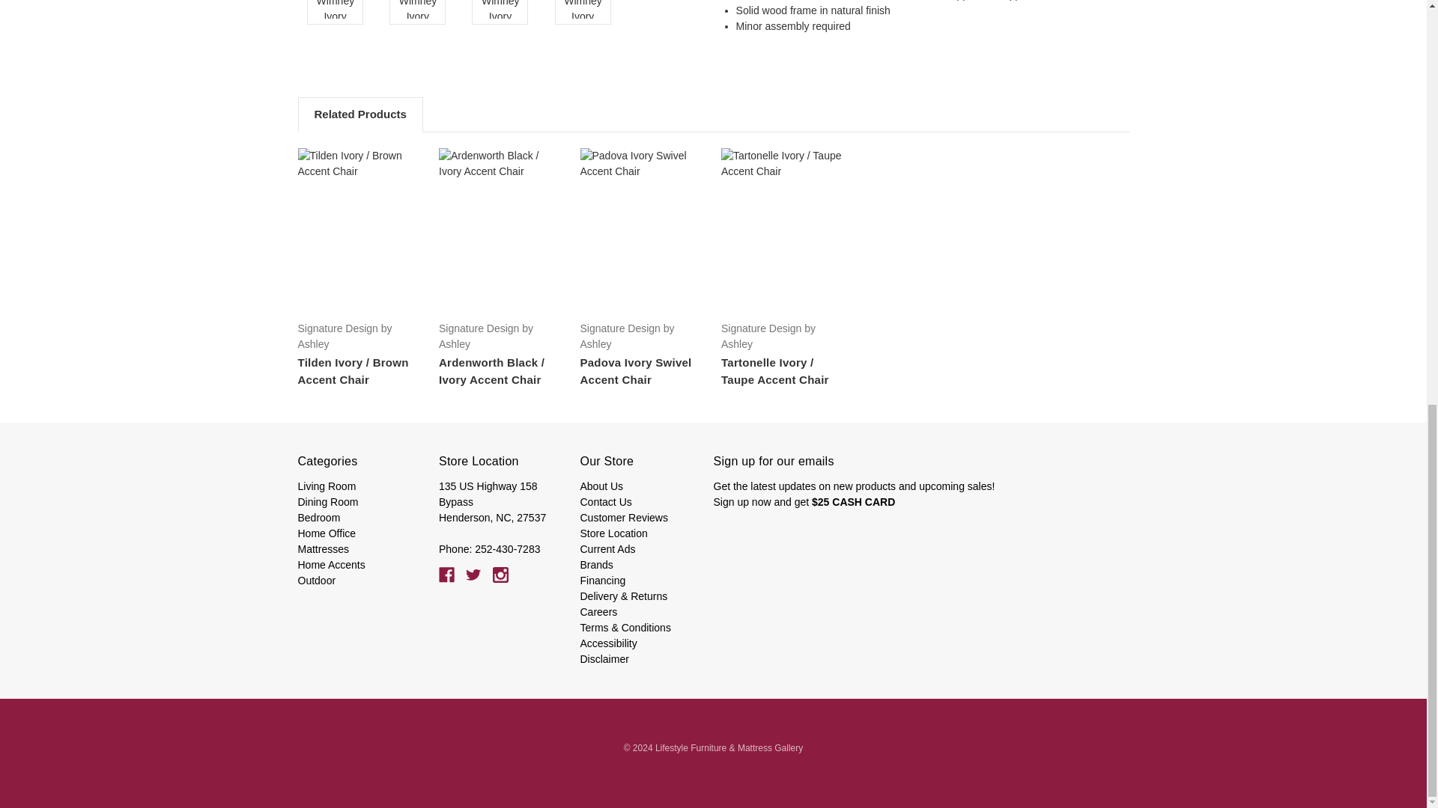  What do you see at coordinates (418, 9) in the screenshot?
I see `Wimney Ivory Accent Chair` at bounding box center [418, 9].